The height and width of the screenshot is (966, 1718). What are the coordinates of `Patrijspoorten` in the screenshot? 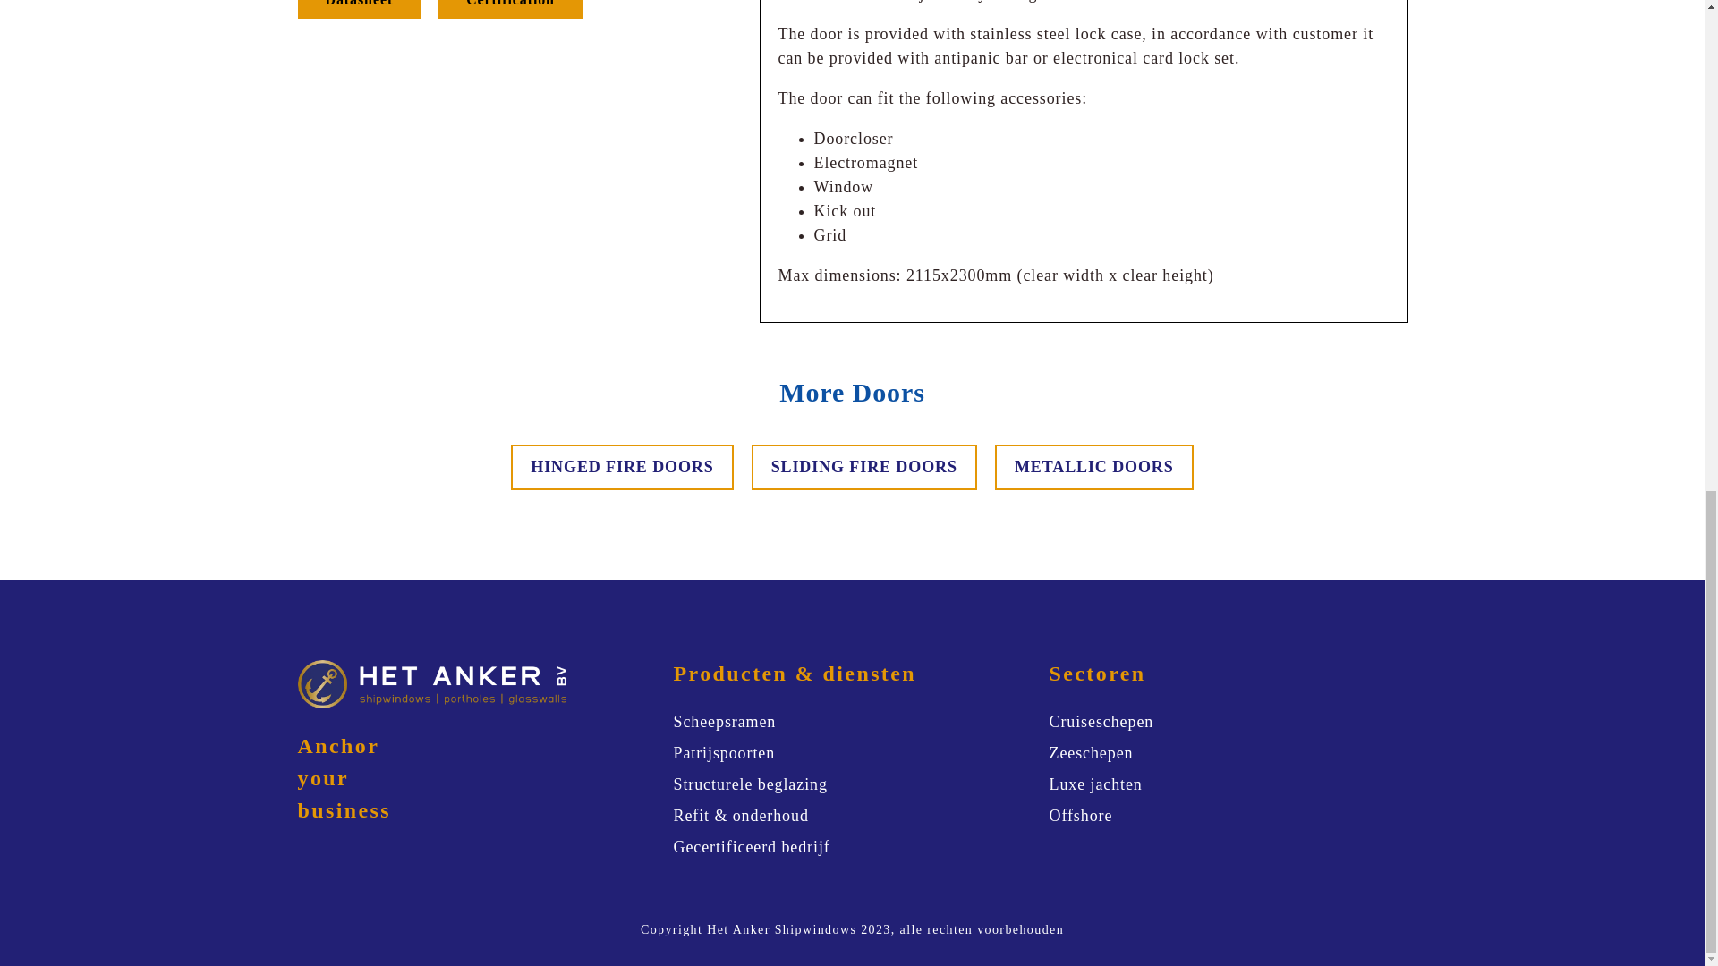 It's located at (723, 753).